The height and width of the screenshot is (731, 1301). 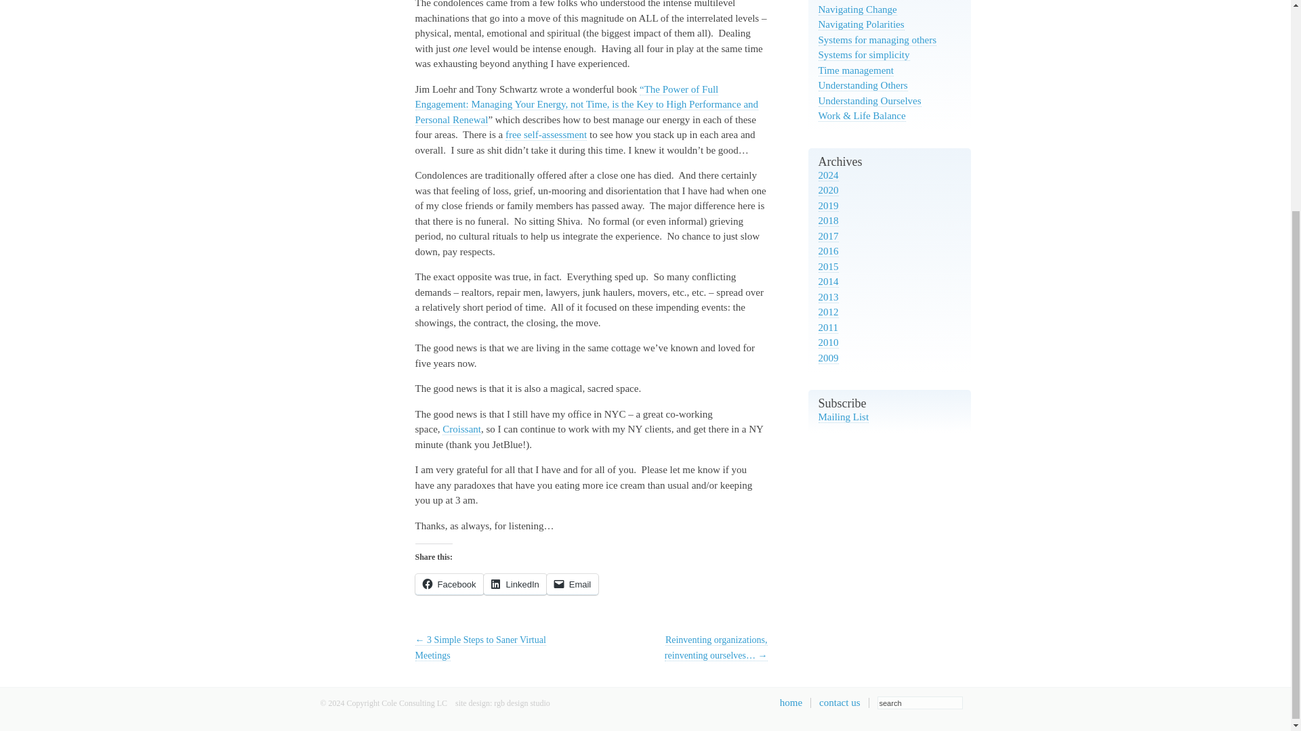 What do you see at coordinates (828, 175) in the screenshot?
I see `2024` at bounding box center [828, 175].